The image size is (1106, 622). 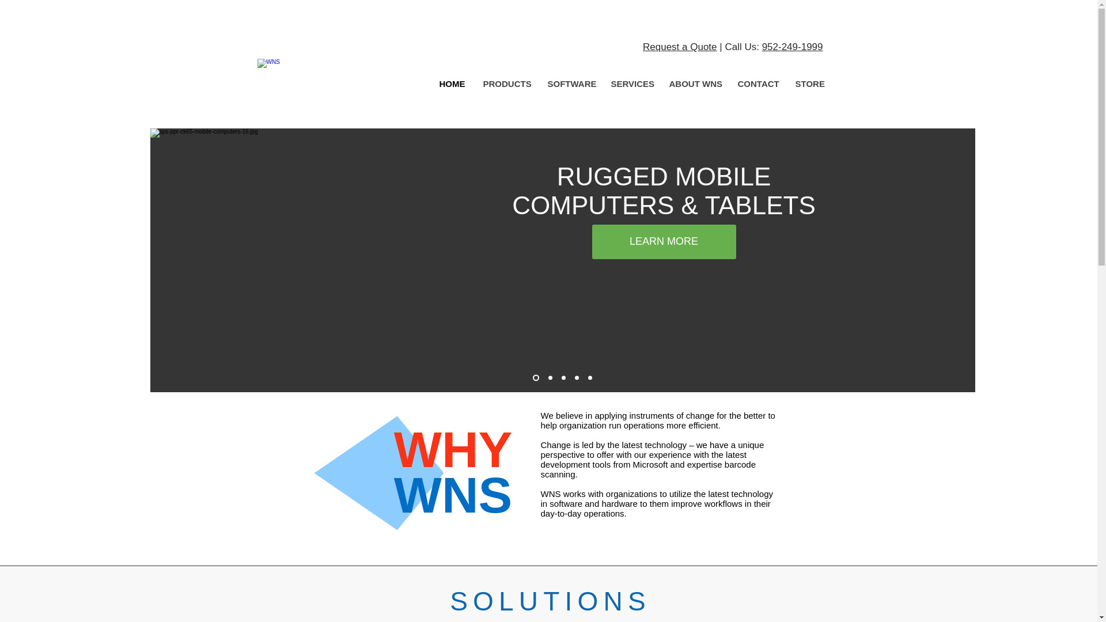 What do you see at coordinates (453, 84) in the screenshot?
I see `HOME` at bounding box center [453, 84].